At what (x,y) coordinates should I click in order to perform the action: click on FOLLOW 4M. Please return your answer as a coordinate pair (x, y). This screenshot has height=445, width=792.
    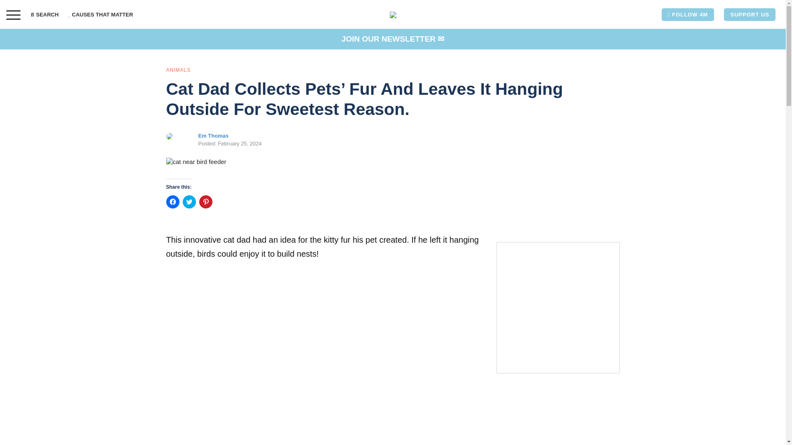
    Looking at the image, I should click on (688, 14).